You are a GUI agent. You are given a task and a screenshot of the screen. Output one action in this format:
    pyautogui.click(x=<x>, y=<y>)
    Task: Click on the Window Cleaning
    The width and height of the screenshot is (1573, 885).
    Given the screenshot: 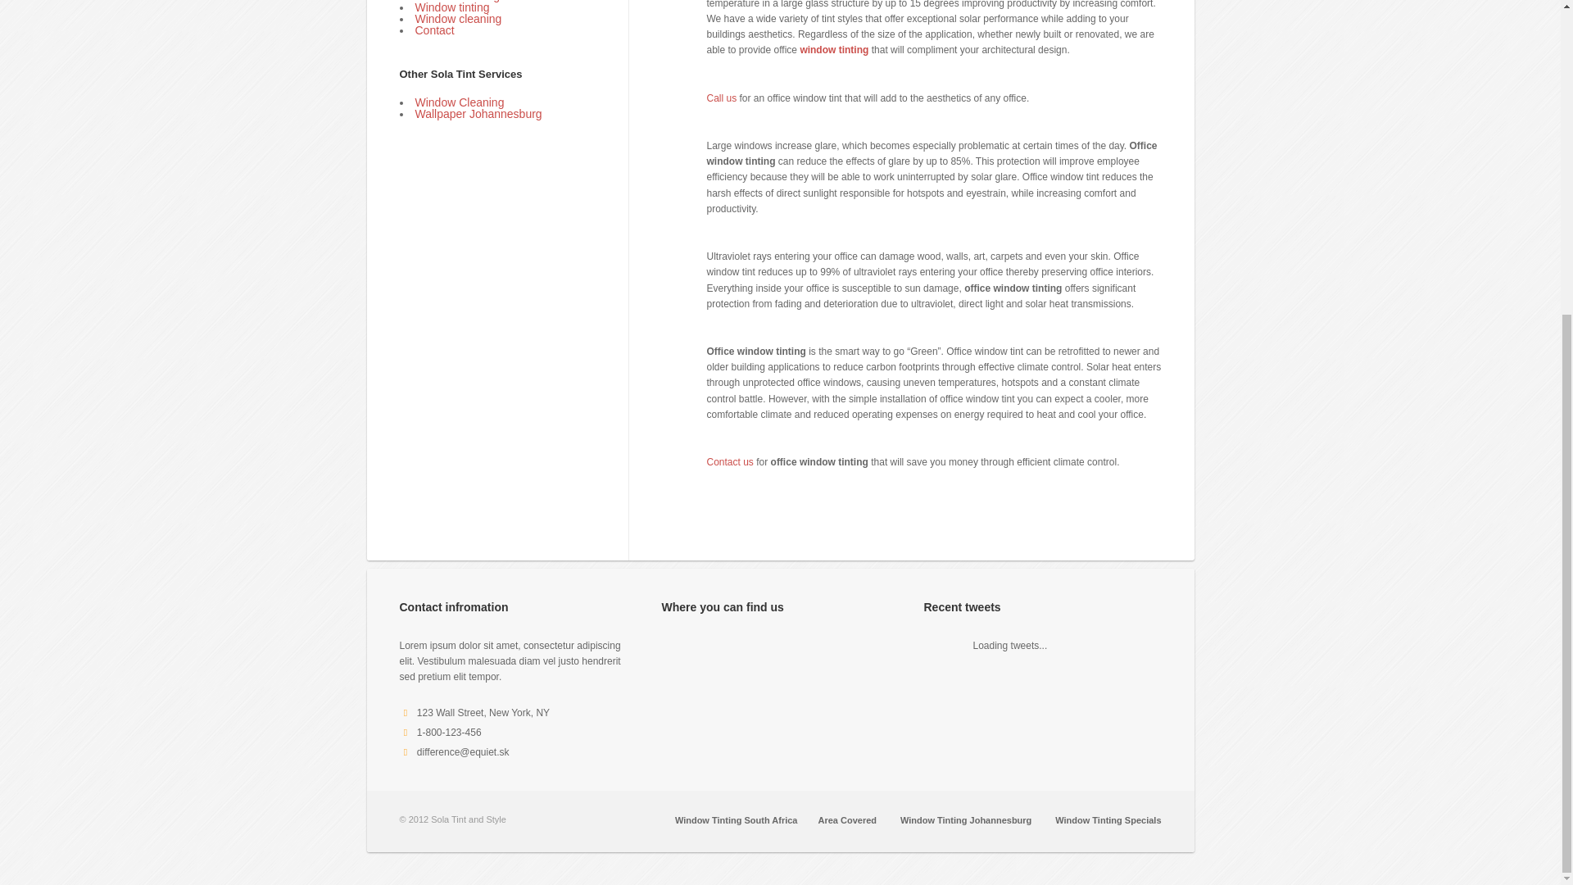 What is the action you would take?
    pyautogui.click(x=459, y=102)
    